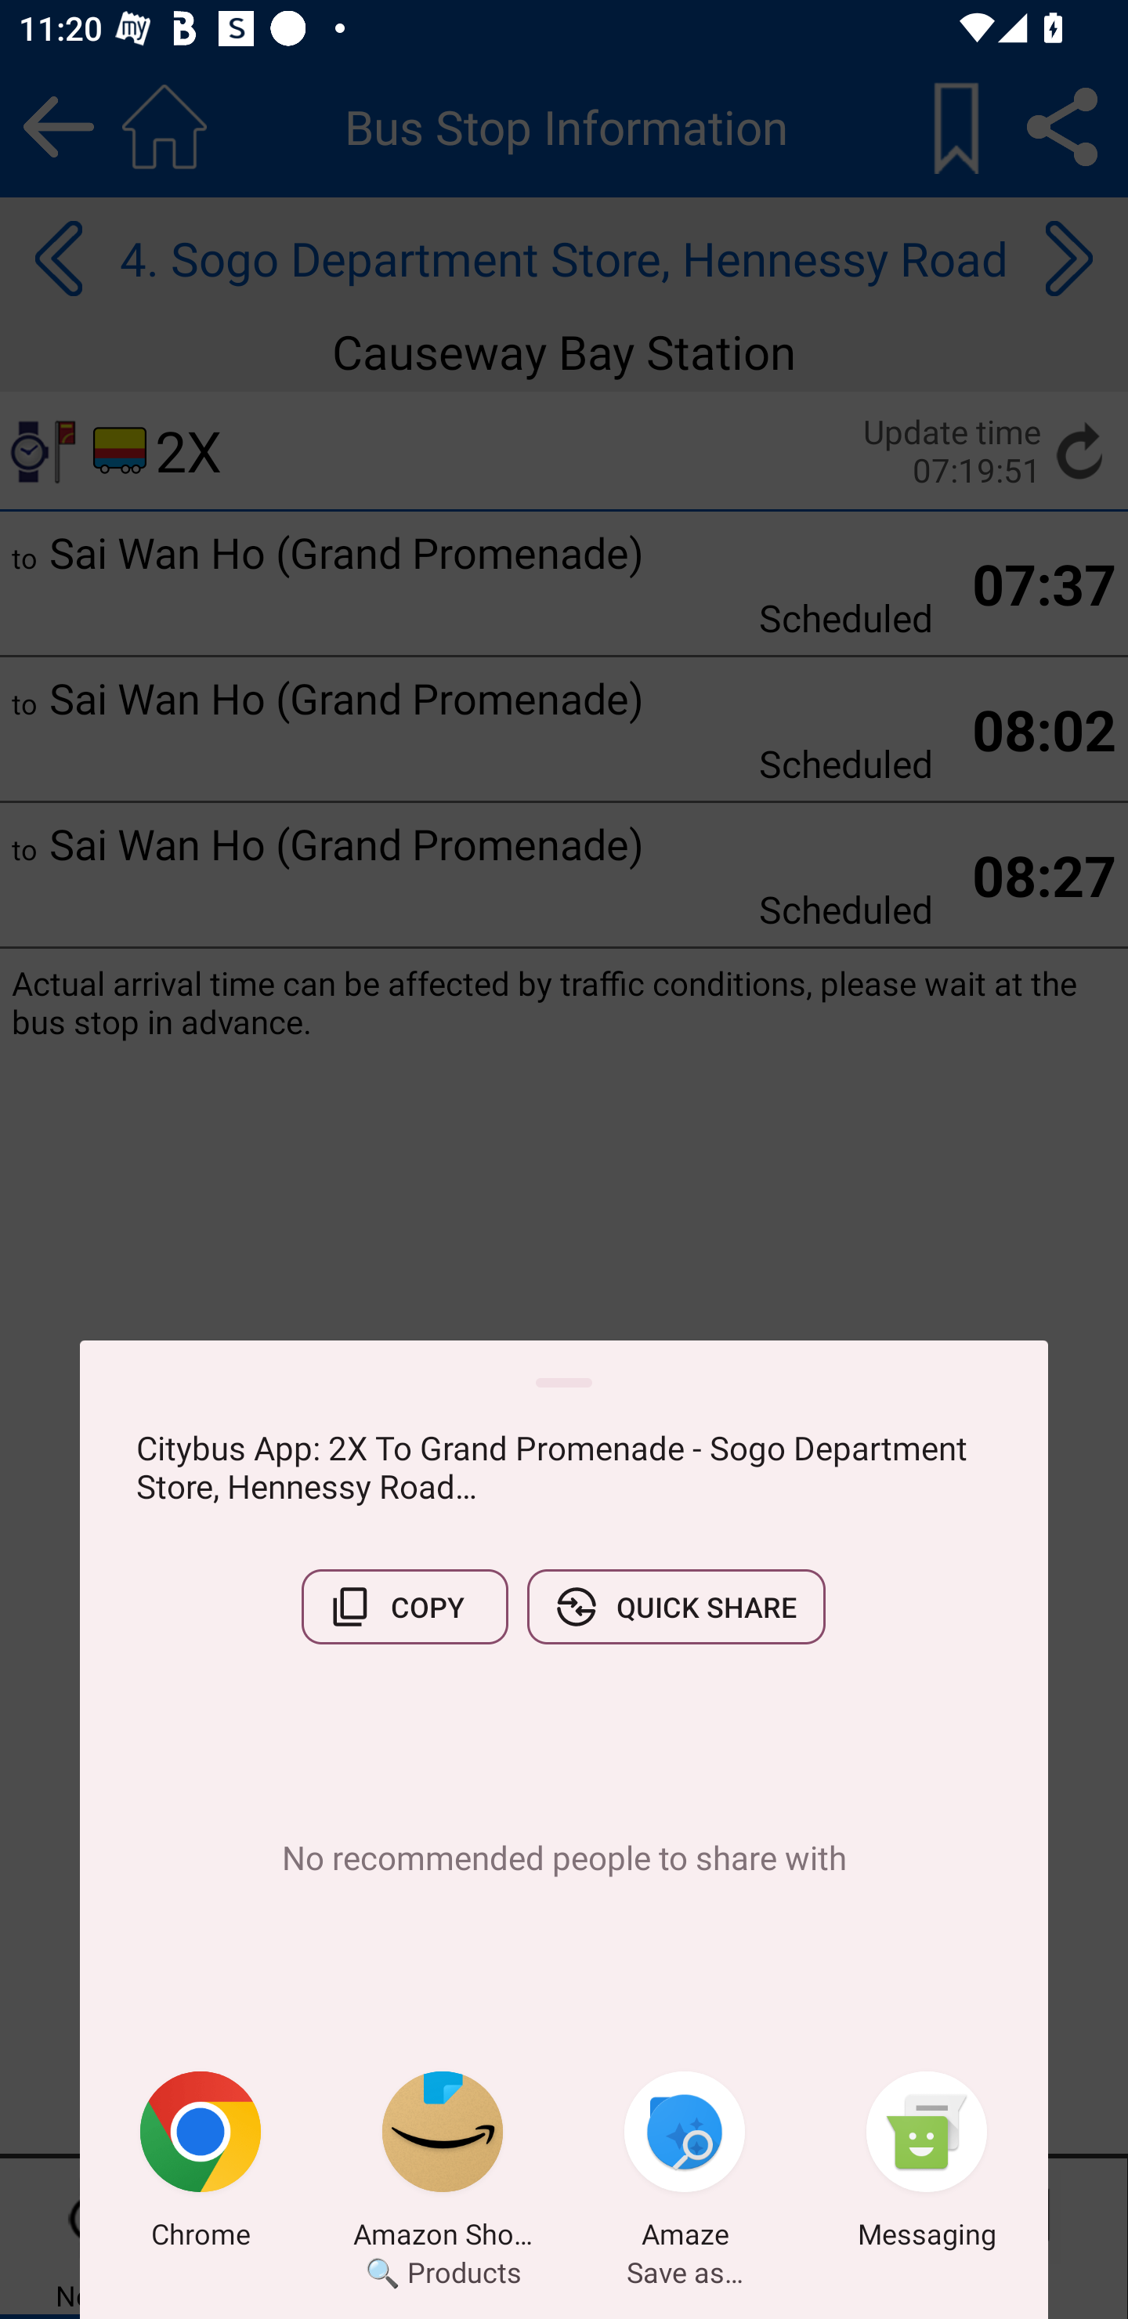 This screenshot has width=1128, height=2319. Describe the element at coordinates (404, 1607) in the screenshot. I see `COPY` at that location.